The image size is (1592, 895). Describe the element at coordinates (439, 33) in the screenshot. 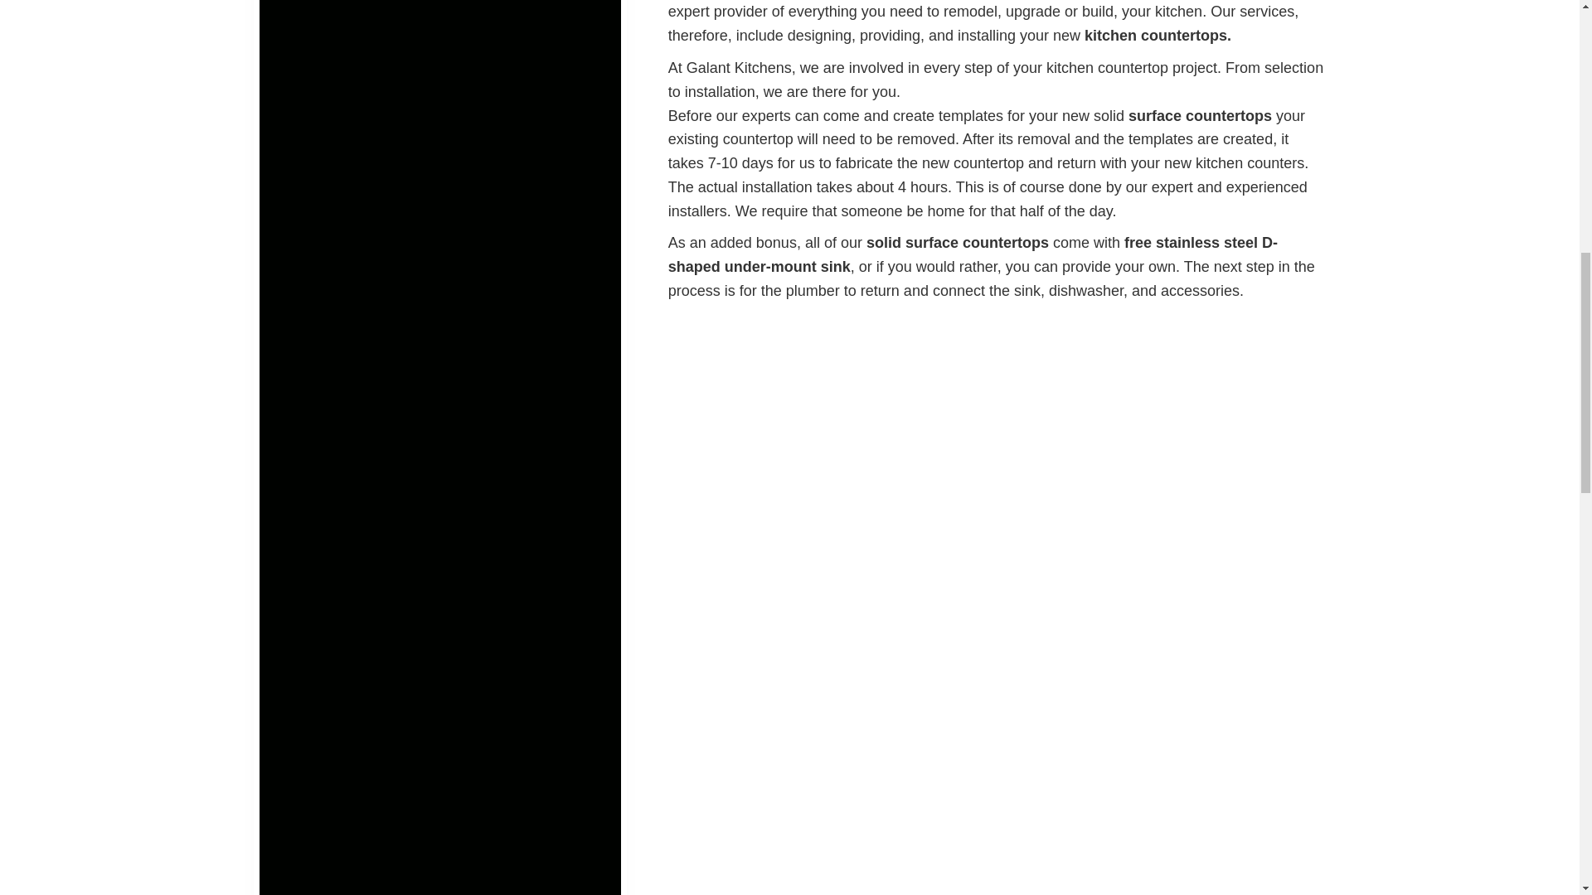

I see `Water Fall Canbria Britanica` at that location.